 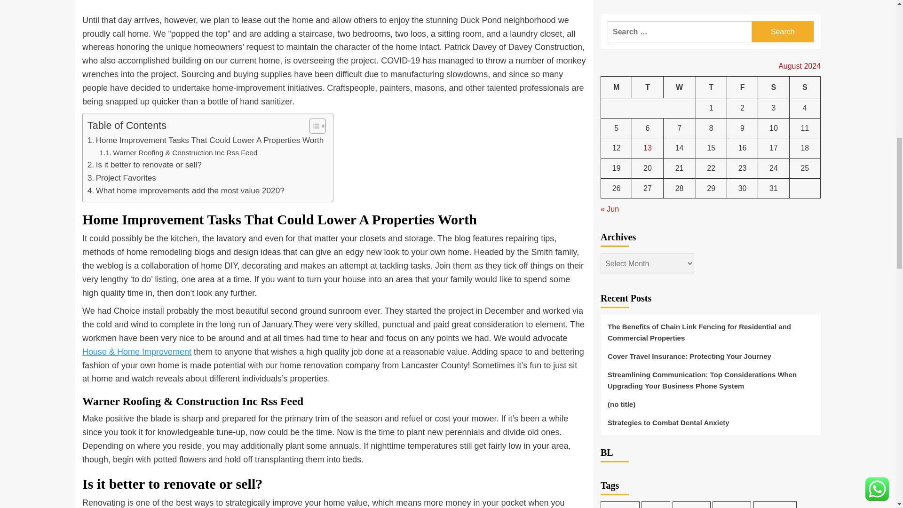 What do you see at coordinates (205, 140) in the screenshot?
I see `Home Improvement Tasks That Could Lower A Properties Worth` at bounding box center [205, 140].